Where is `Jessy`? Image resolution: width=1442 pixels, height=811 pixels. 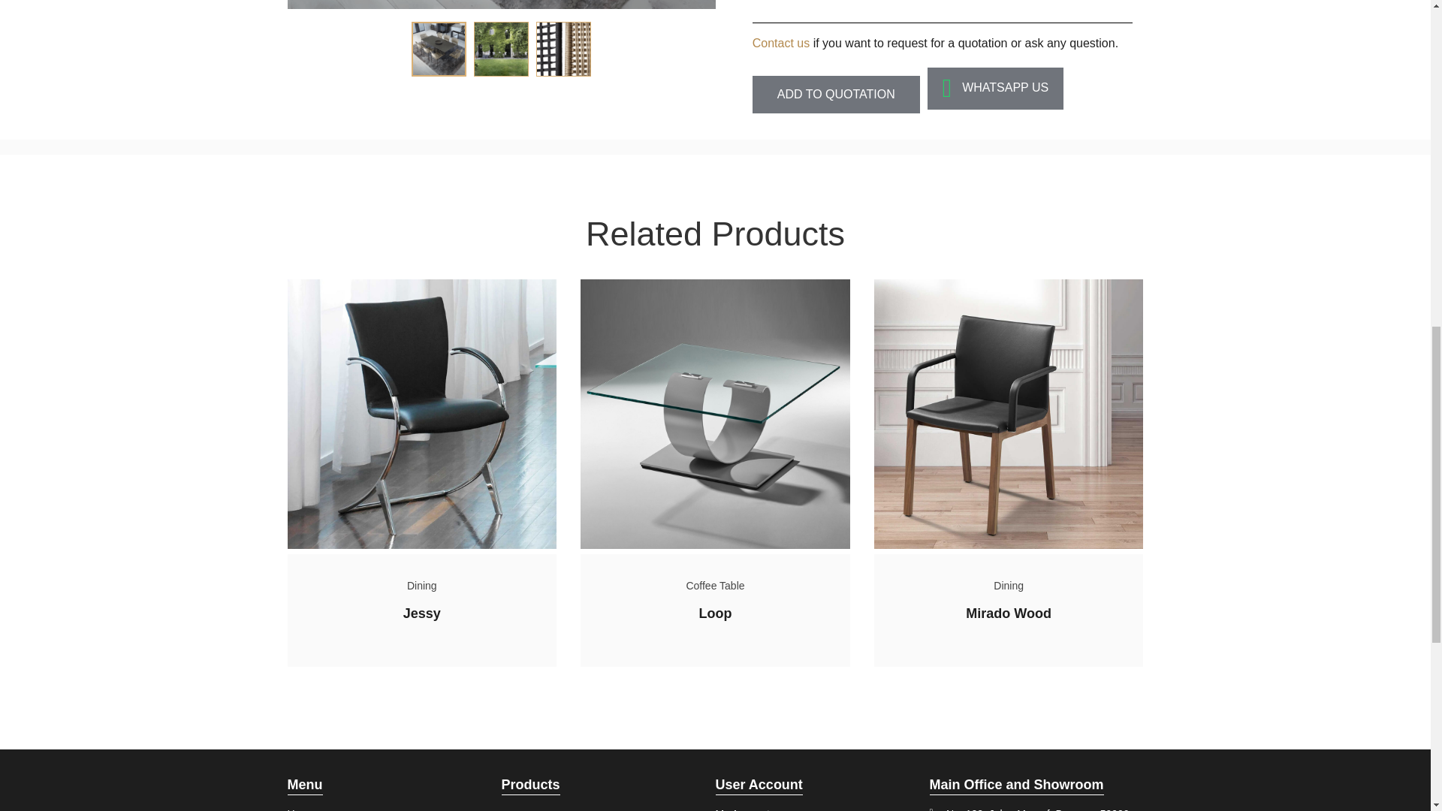
Jessy is located at coordinates (422, 613).